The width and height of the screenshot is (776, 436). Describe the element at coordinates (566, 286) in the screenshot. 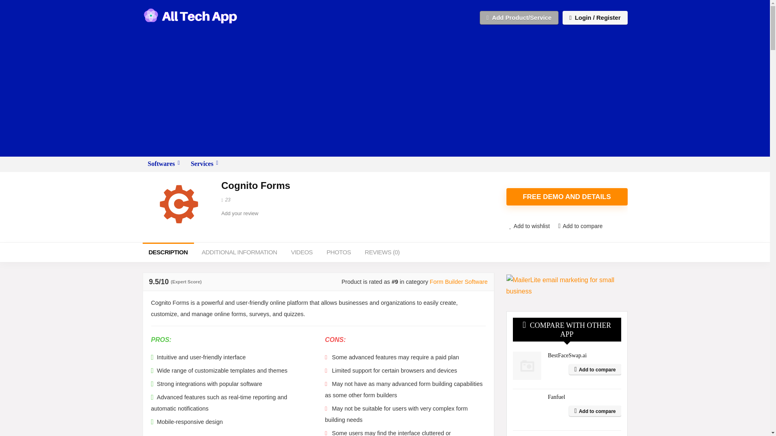

I see `MailerLite email marketing for small business` at that location.